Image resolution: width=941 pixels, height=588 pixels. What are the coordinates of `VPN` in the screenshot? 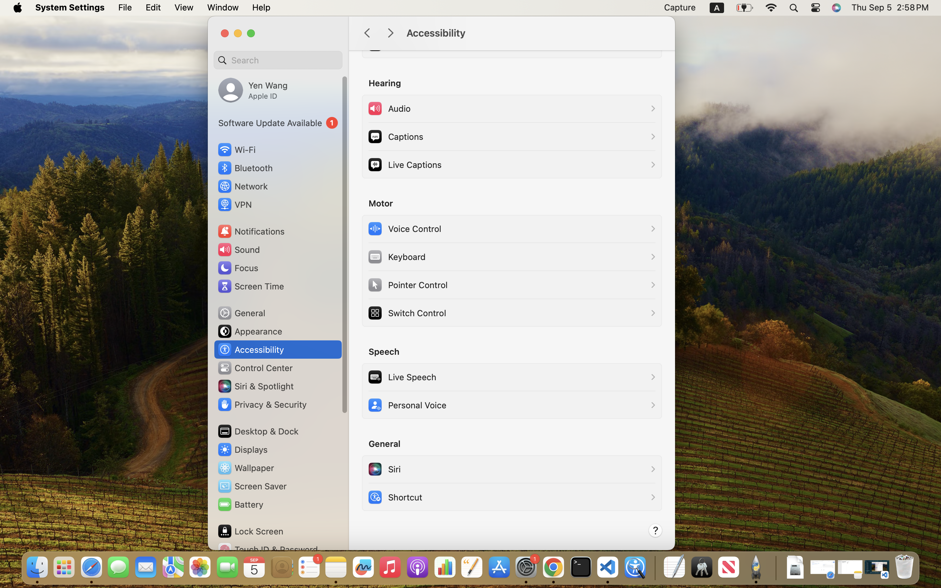 It's located at (234, 204).